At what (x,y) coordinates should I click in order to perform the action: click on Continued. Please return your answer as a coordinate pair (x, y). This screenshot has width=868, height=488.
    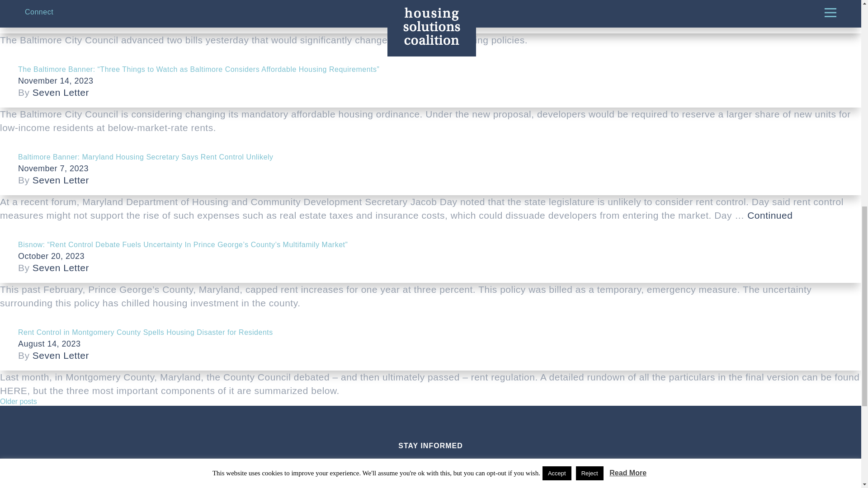
    Looking at the image, I should click on (769, 215).